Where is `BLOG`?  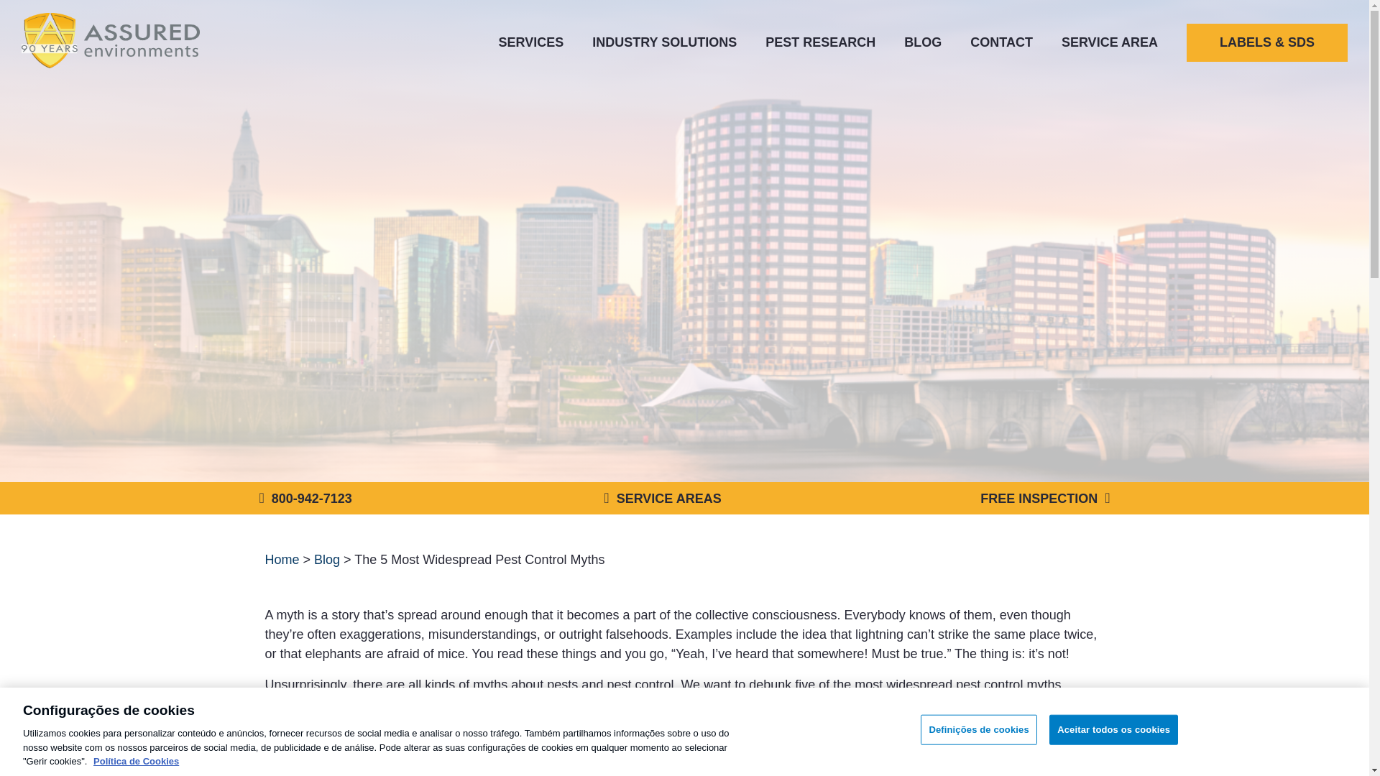 BLOG is located at coordinates (922, 42).